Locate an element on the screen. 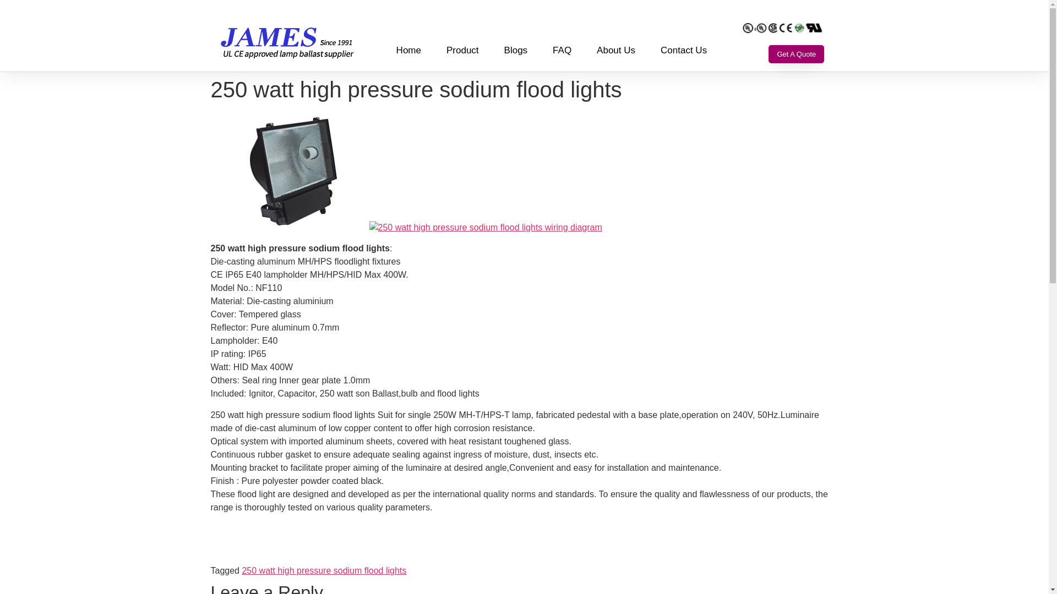  Get A Quote is located at coordinates (796, 54).